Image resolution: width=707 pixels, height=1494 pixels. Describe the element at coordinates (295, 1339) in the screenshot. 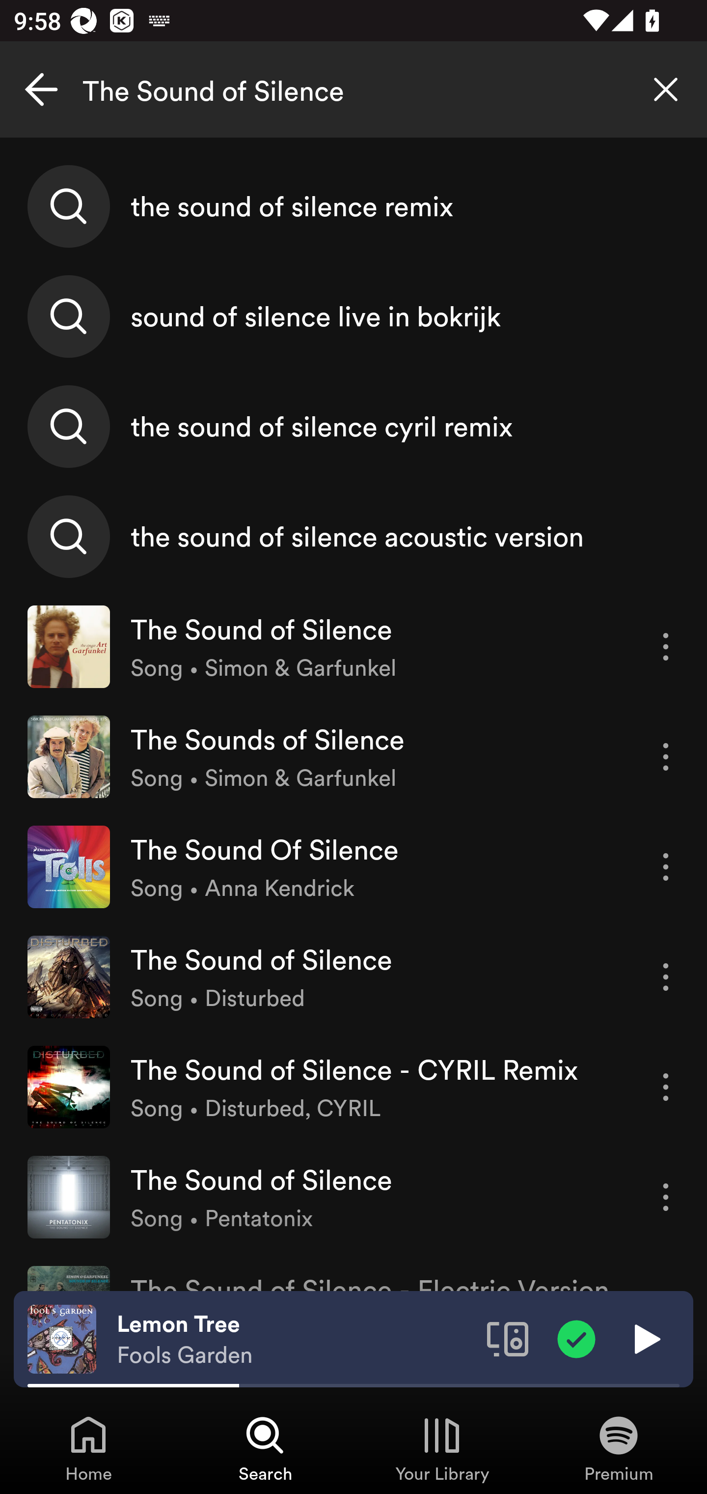

I see `Lemon Tree Fools Garden` at that location.